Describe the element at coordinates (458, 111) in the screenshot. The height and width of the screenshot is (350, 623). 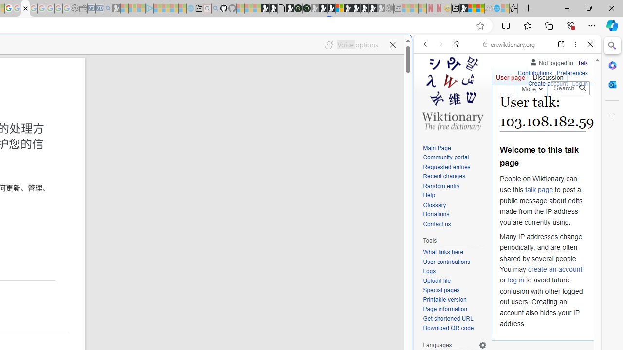
I see `Search Filter, IMAGES` at that location.